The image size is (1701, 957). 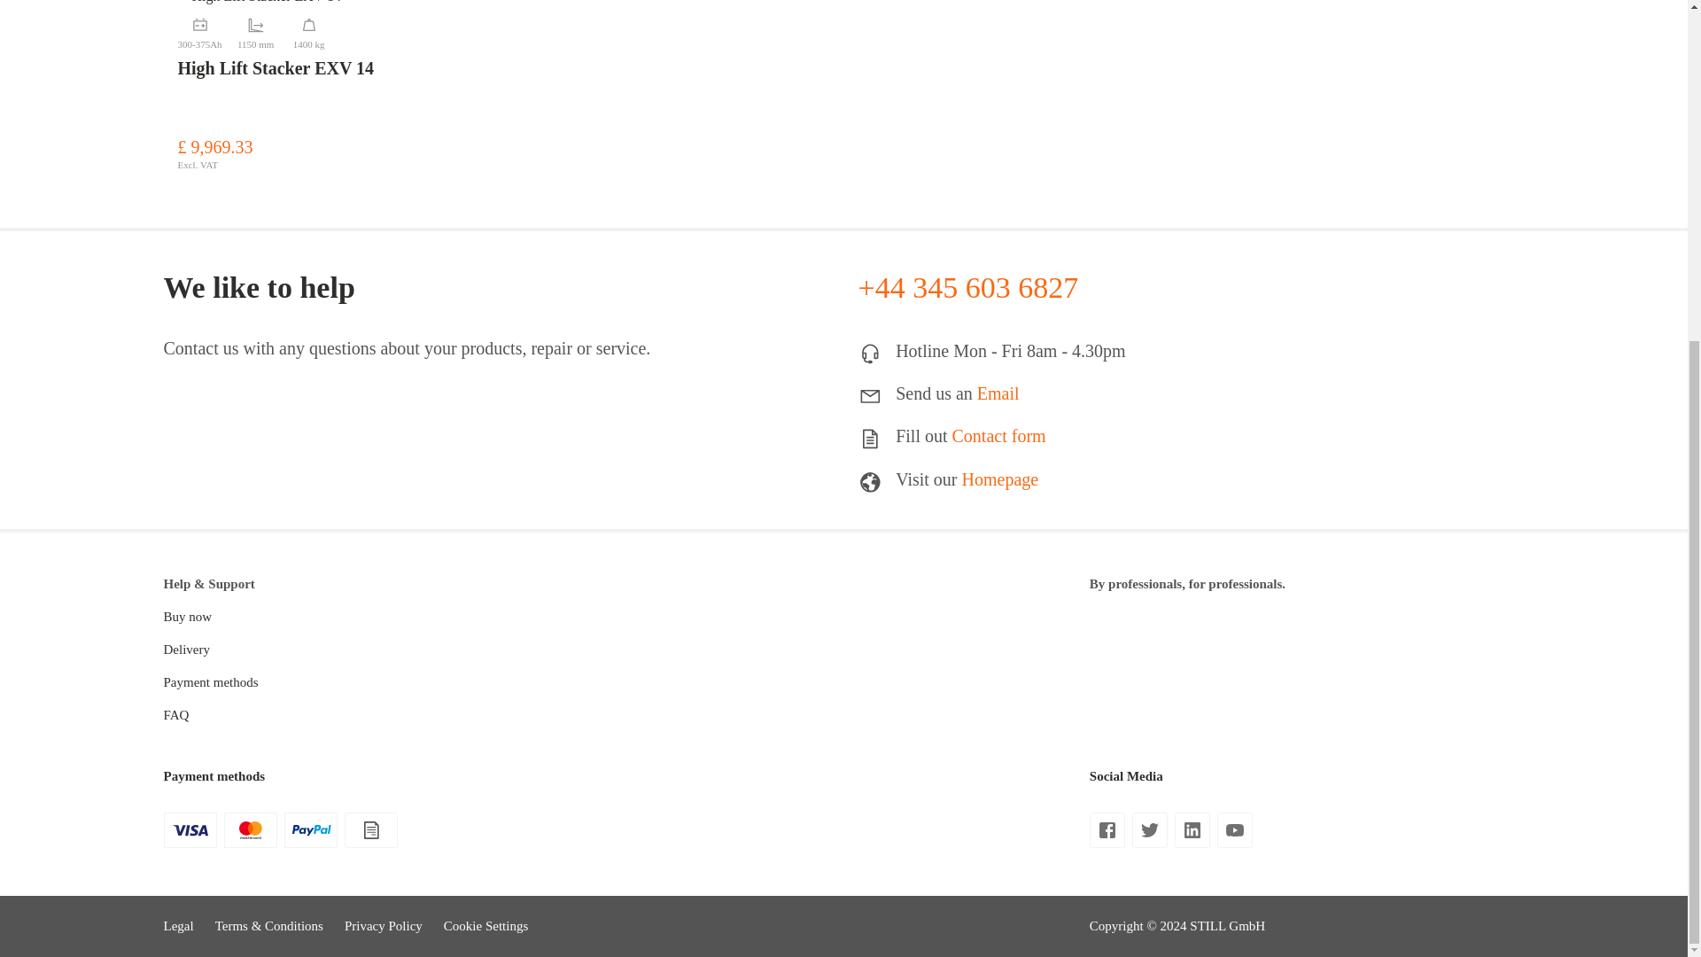 I want to click on Payment methods, so click(x=211, y=682).